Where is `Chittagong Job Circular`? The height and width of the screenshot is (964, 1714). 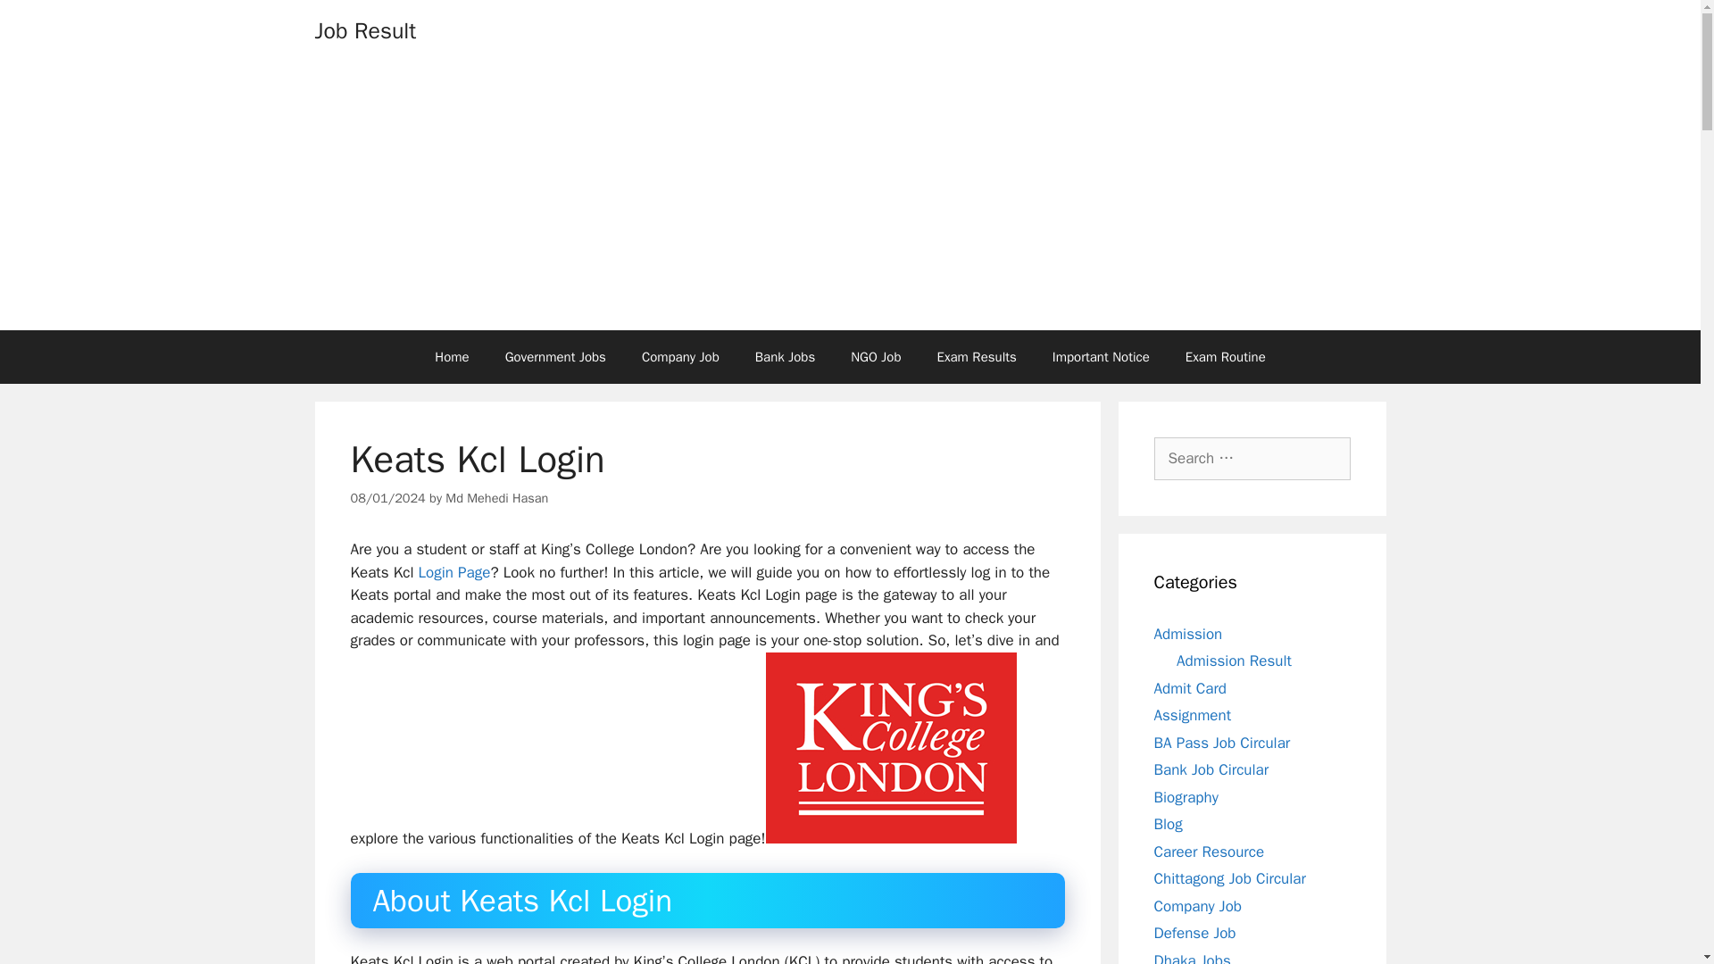 Chittagong Job Circular is located at coordinates (1228, 878).